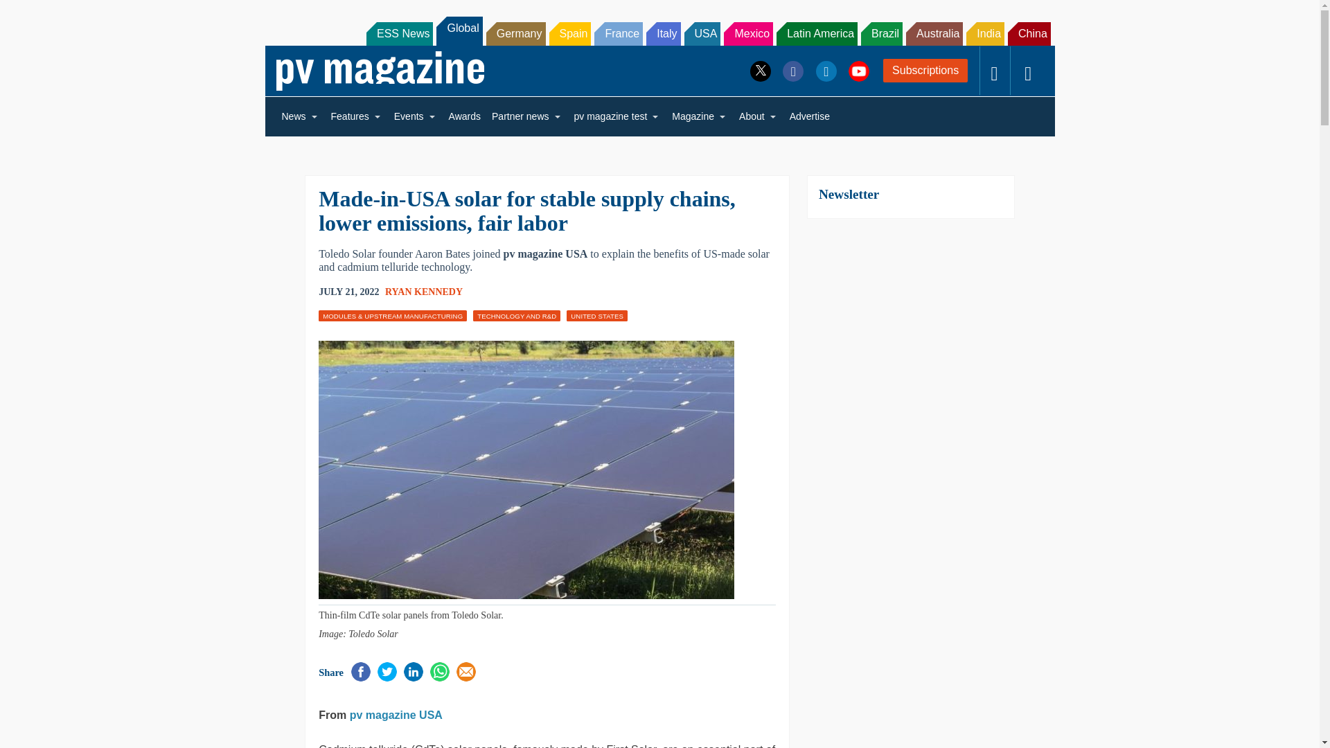 The image size is (1330, 748). I want to click on Australia, so click(934, 33).